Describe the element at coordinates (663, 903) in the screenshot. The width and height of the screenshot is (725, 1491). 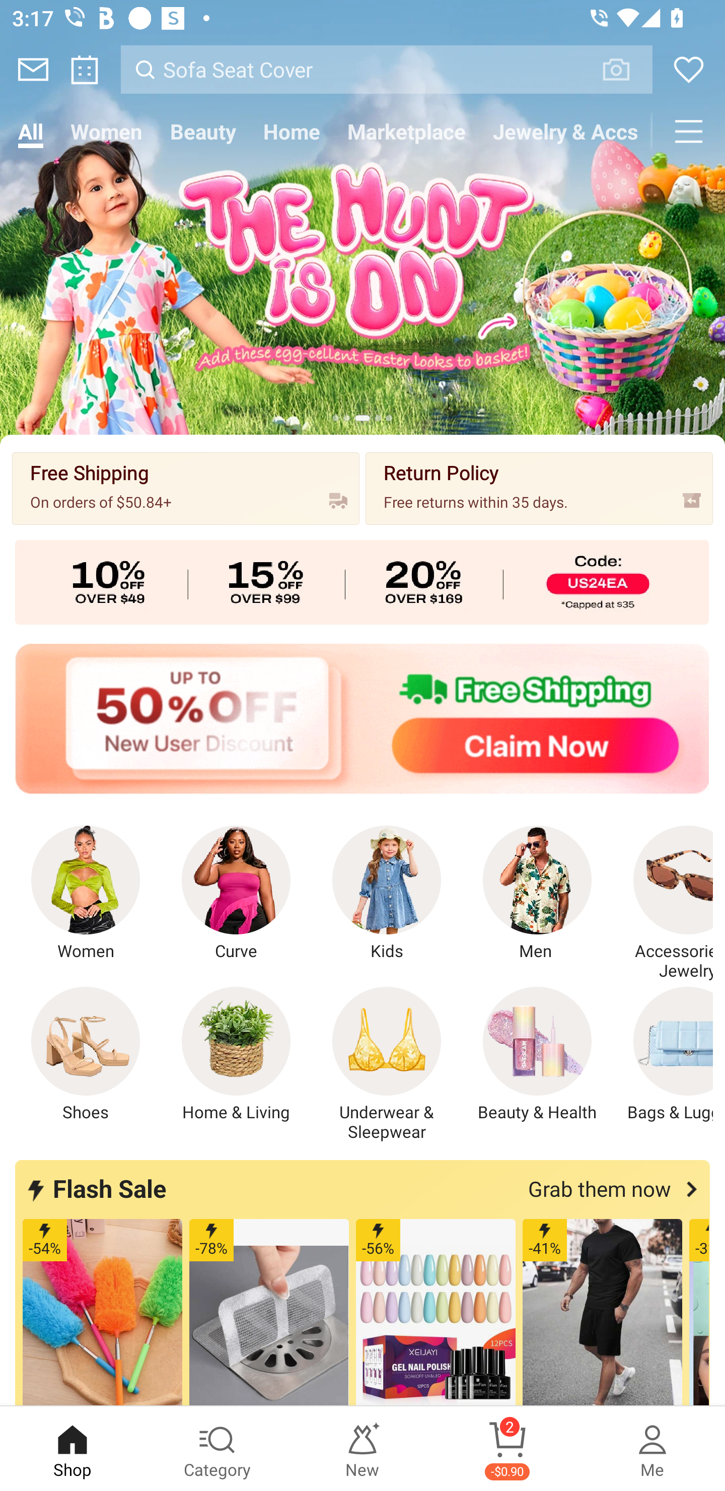
I see `Accessories & Jewelry` at that location.